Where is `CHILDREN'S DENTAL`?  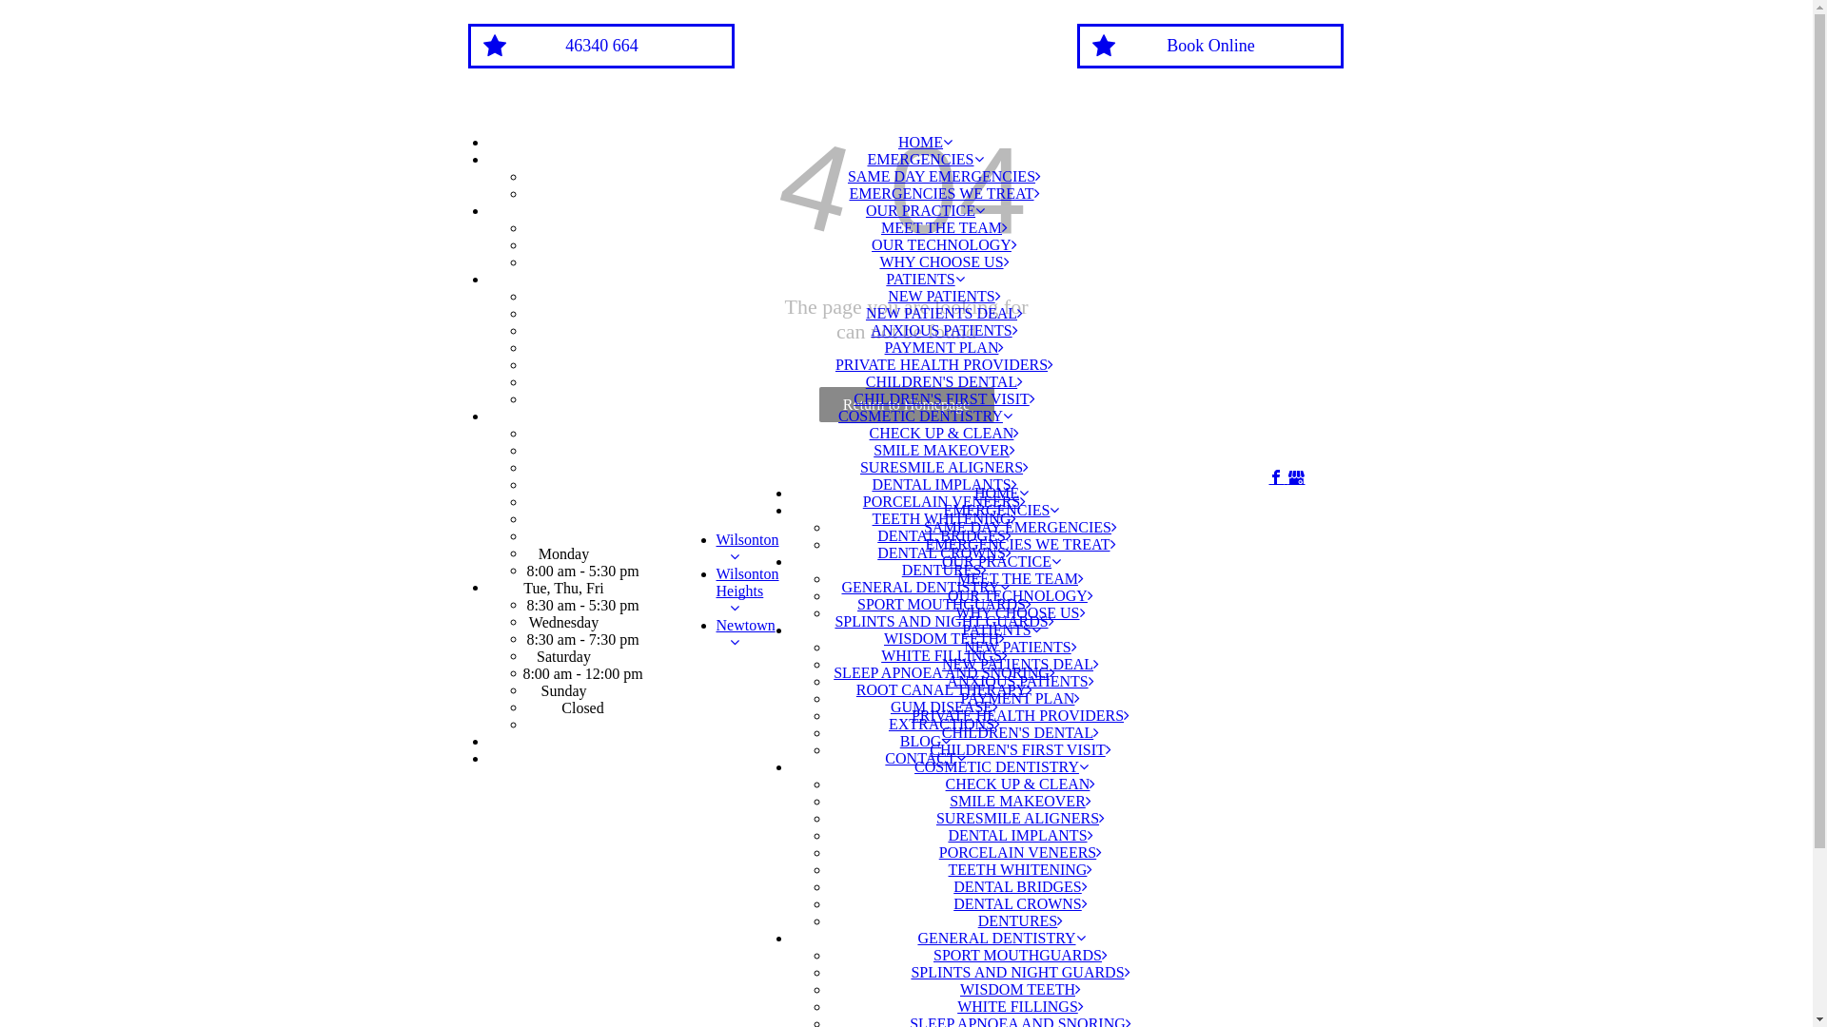
CHILDREN'S DENTAL is located at coordinates (944, 382).